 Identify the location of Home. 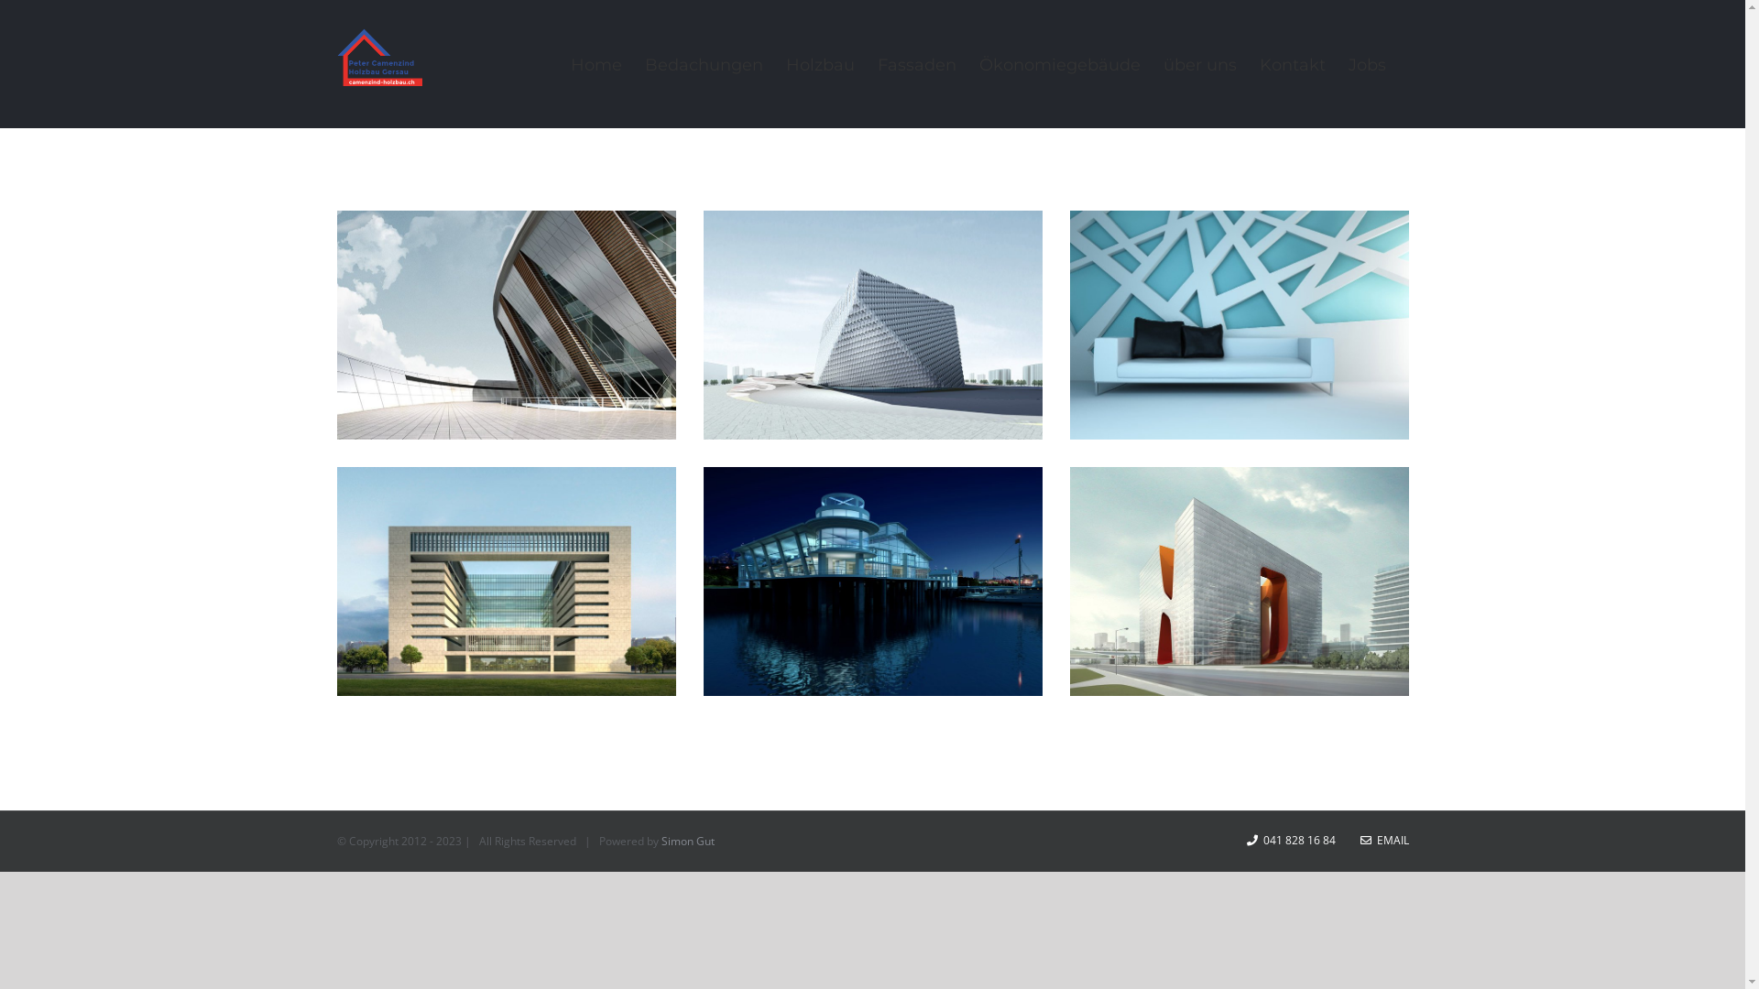
(595, 64).